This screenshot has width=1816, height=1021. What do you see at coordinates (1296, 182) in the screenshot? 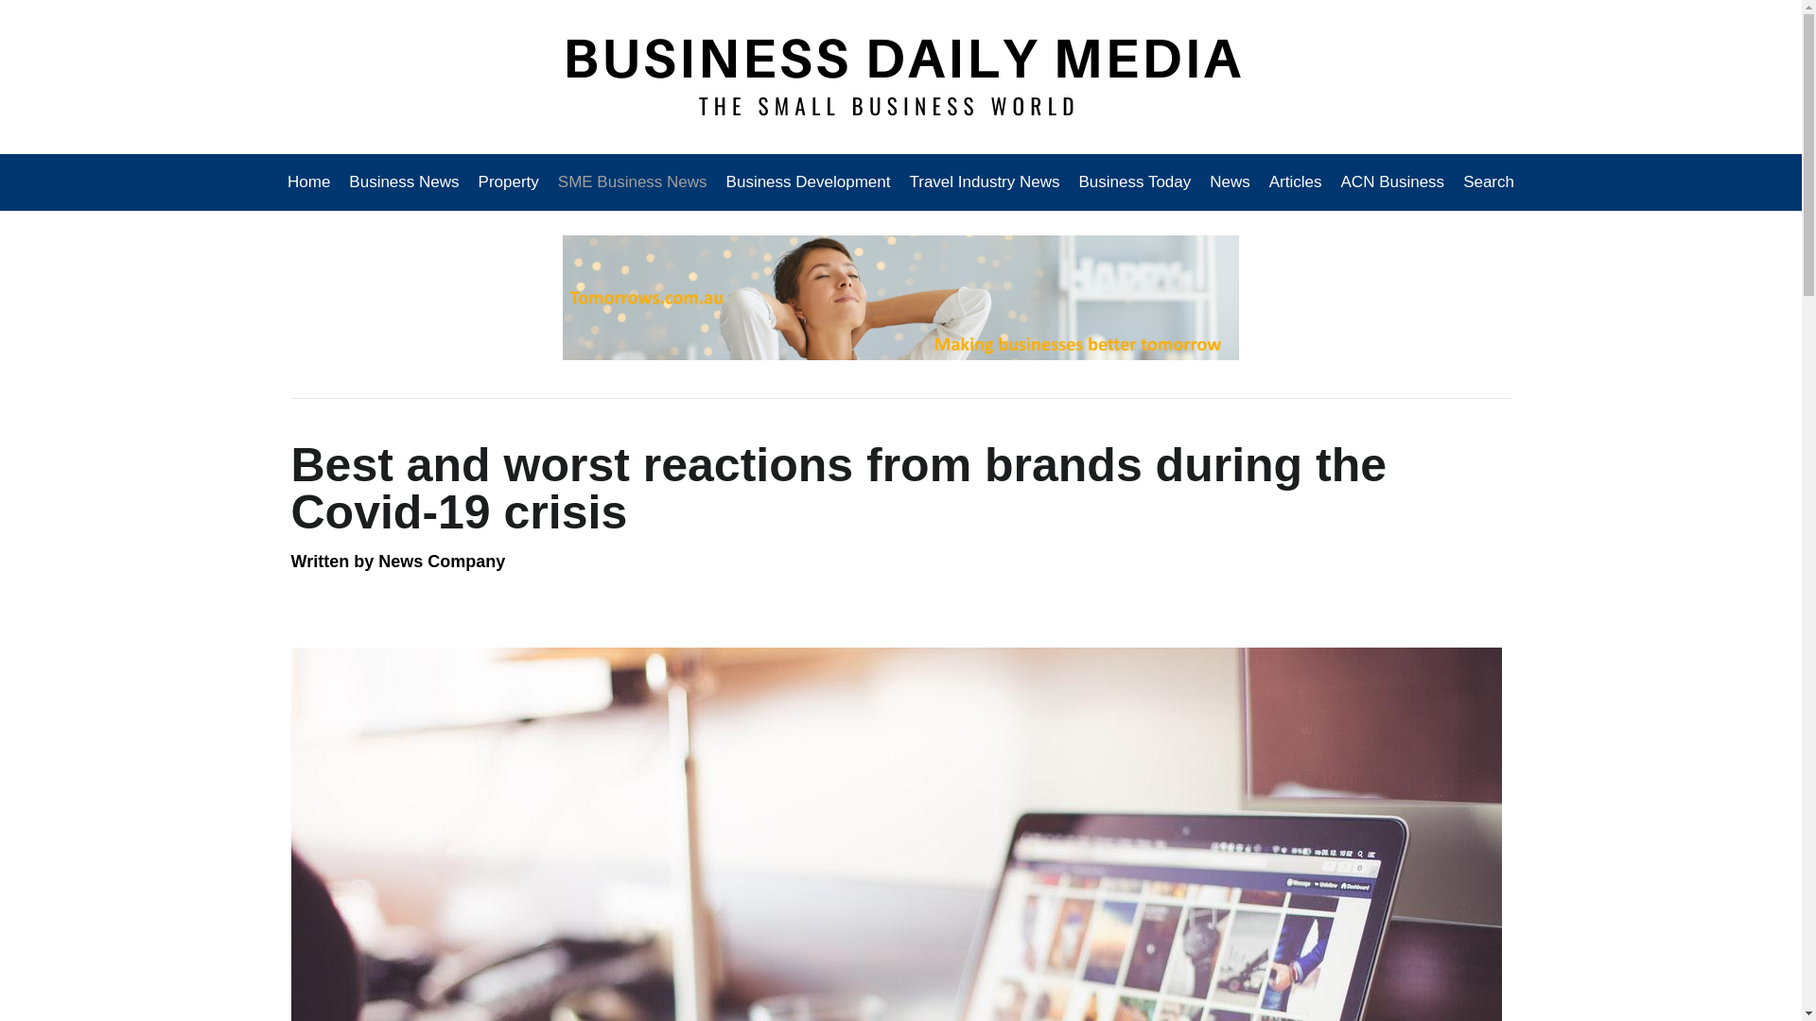
I see `Articles` at bounding box center [1296, 182].